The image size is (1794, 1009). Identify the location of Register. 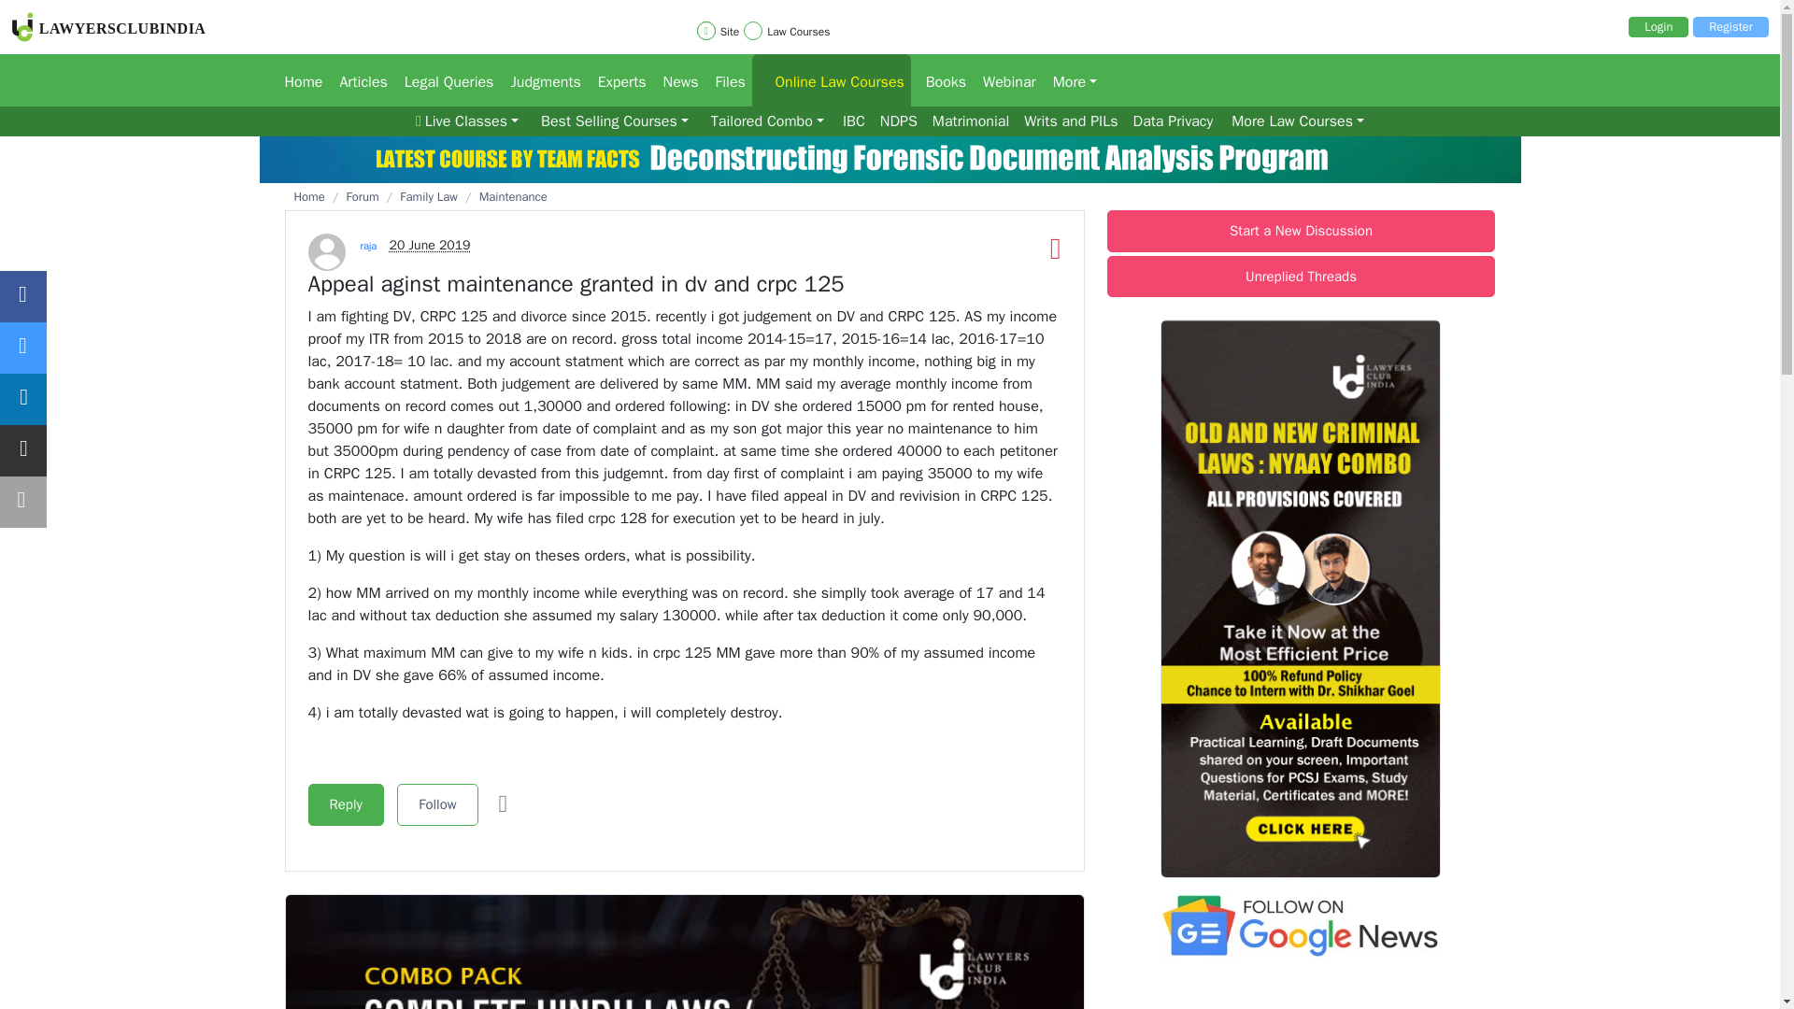
(1730, 26).